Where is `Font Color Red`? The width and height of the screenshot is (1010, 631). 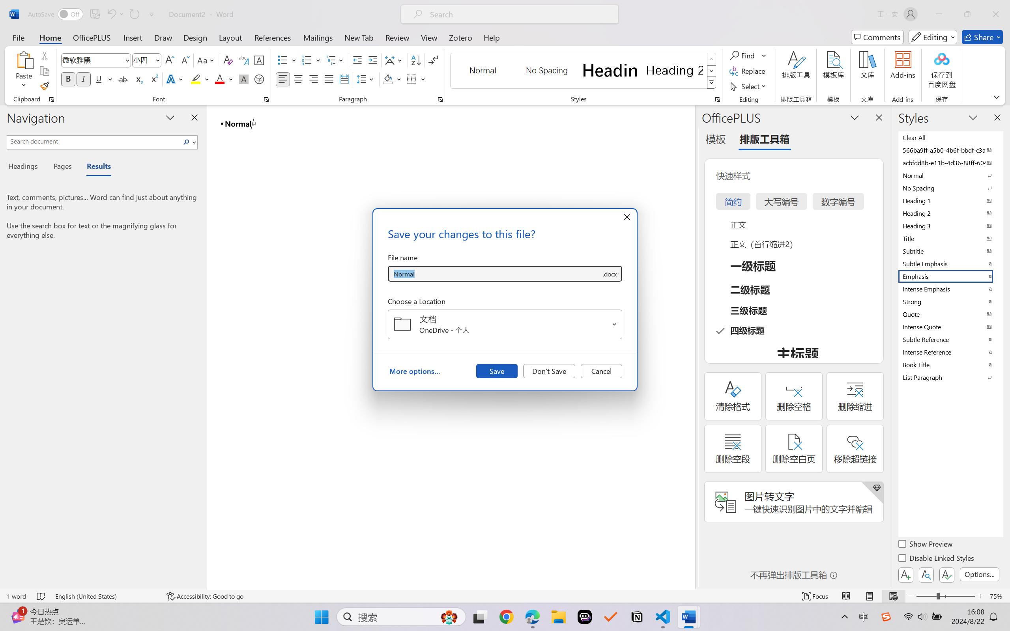
Font Color Red is located at coordinates (220, 79).